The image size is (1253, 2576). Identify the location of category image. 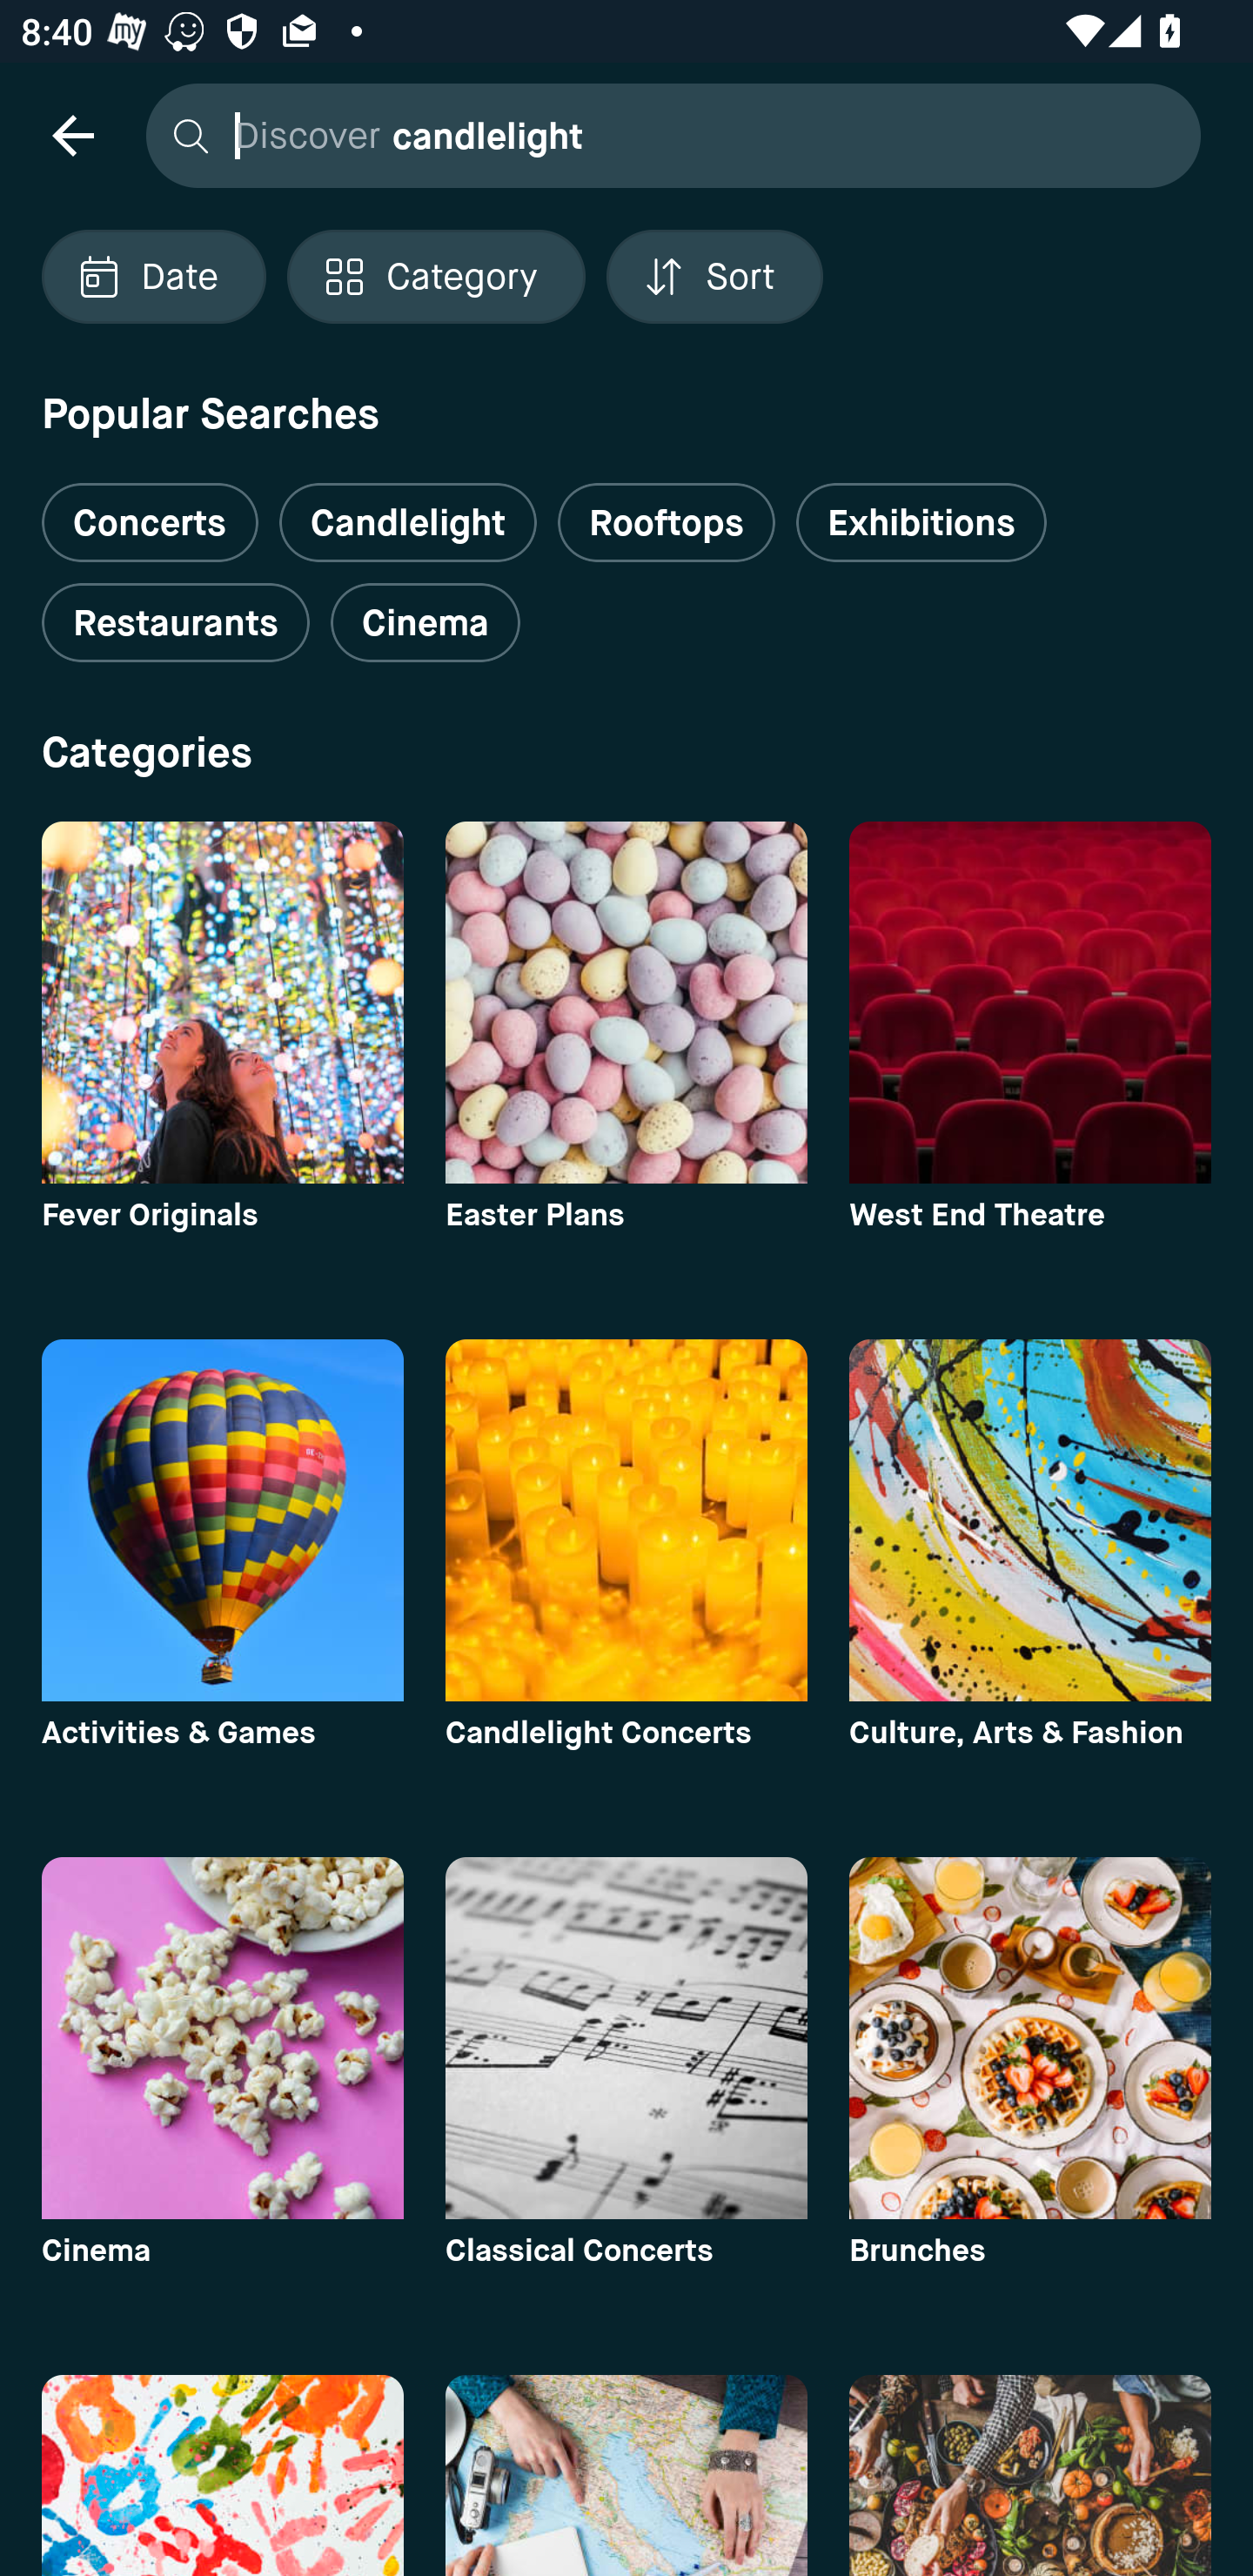
(626, 2037).